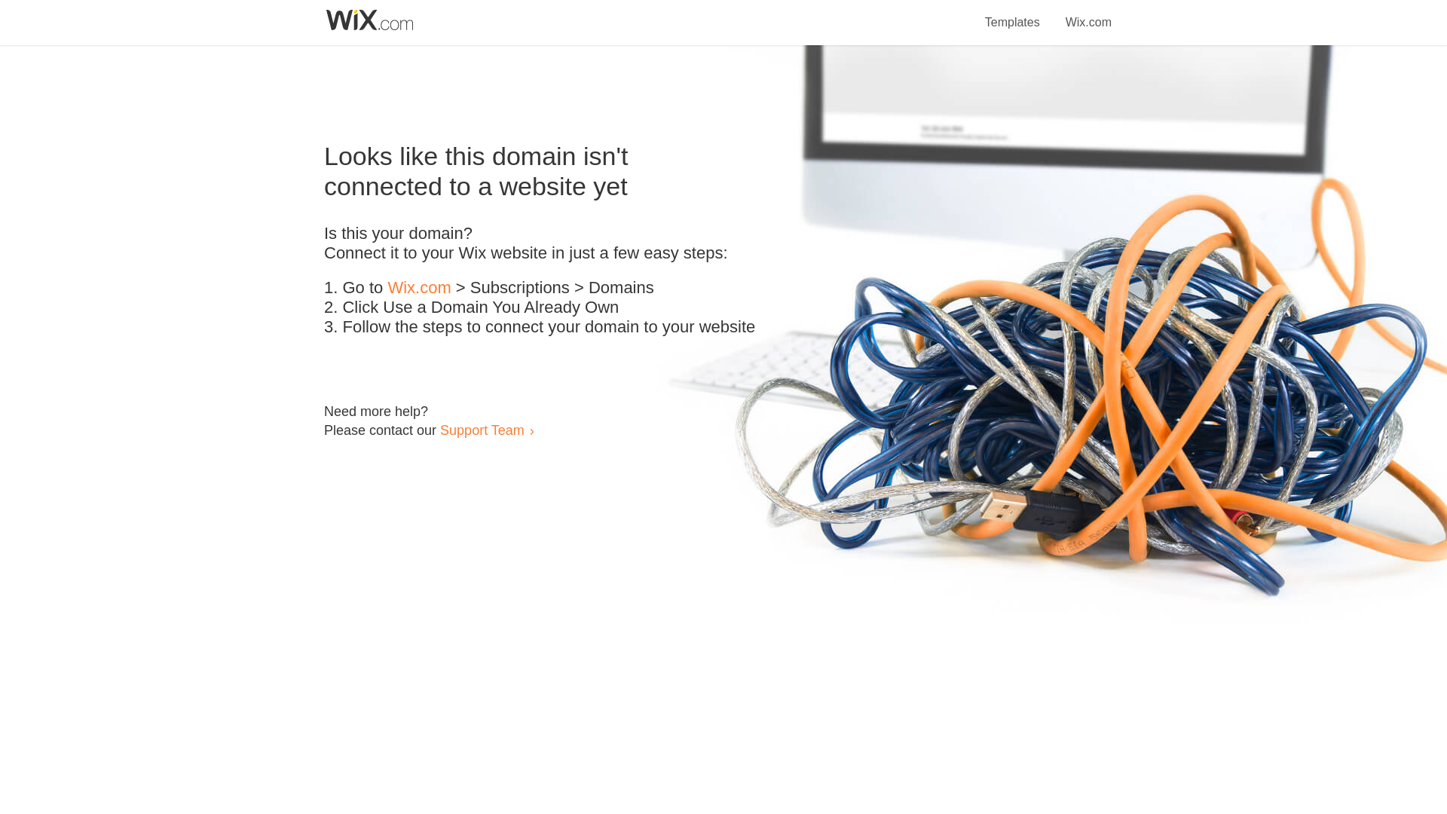 Image resolution: width=1447 pixels, height=814 pixels. Describe the element at coordinates (1013, 14) in the screenshot. I see `Templates` at that location.